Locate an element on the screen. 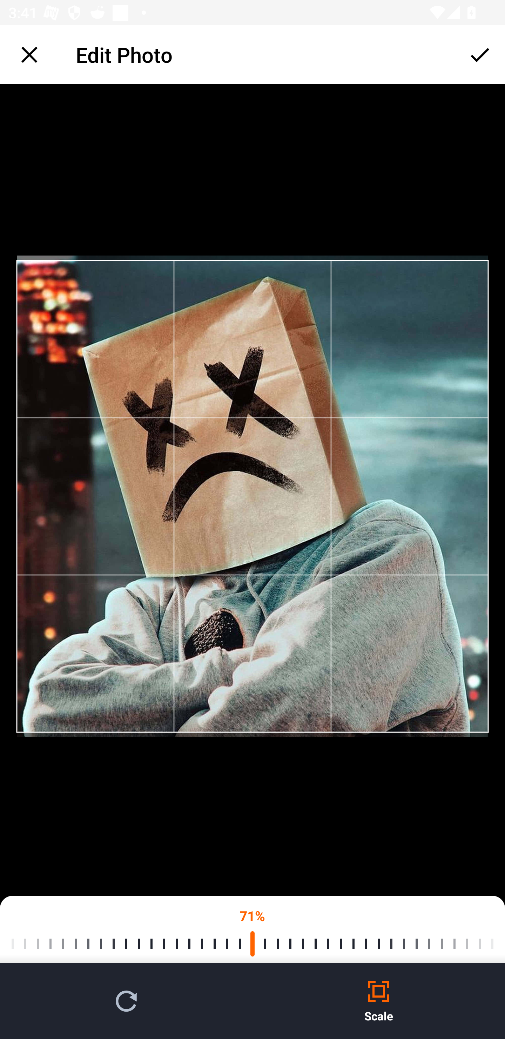 The height and width of the screenshot is (1039, 505). Crop is located at coordinates (480, 54).